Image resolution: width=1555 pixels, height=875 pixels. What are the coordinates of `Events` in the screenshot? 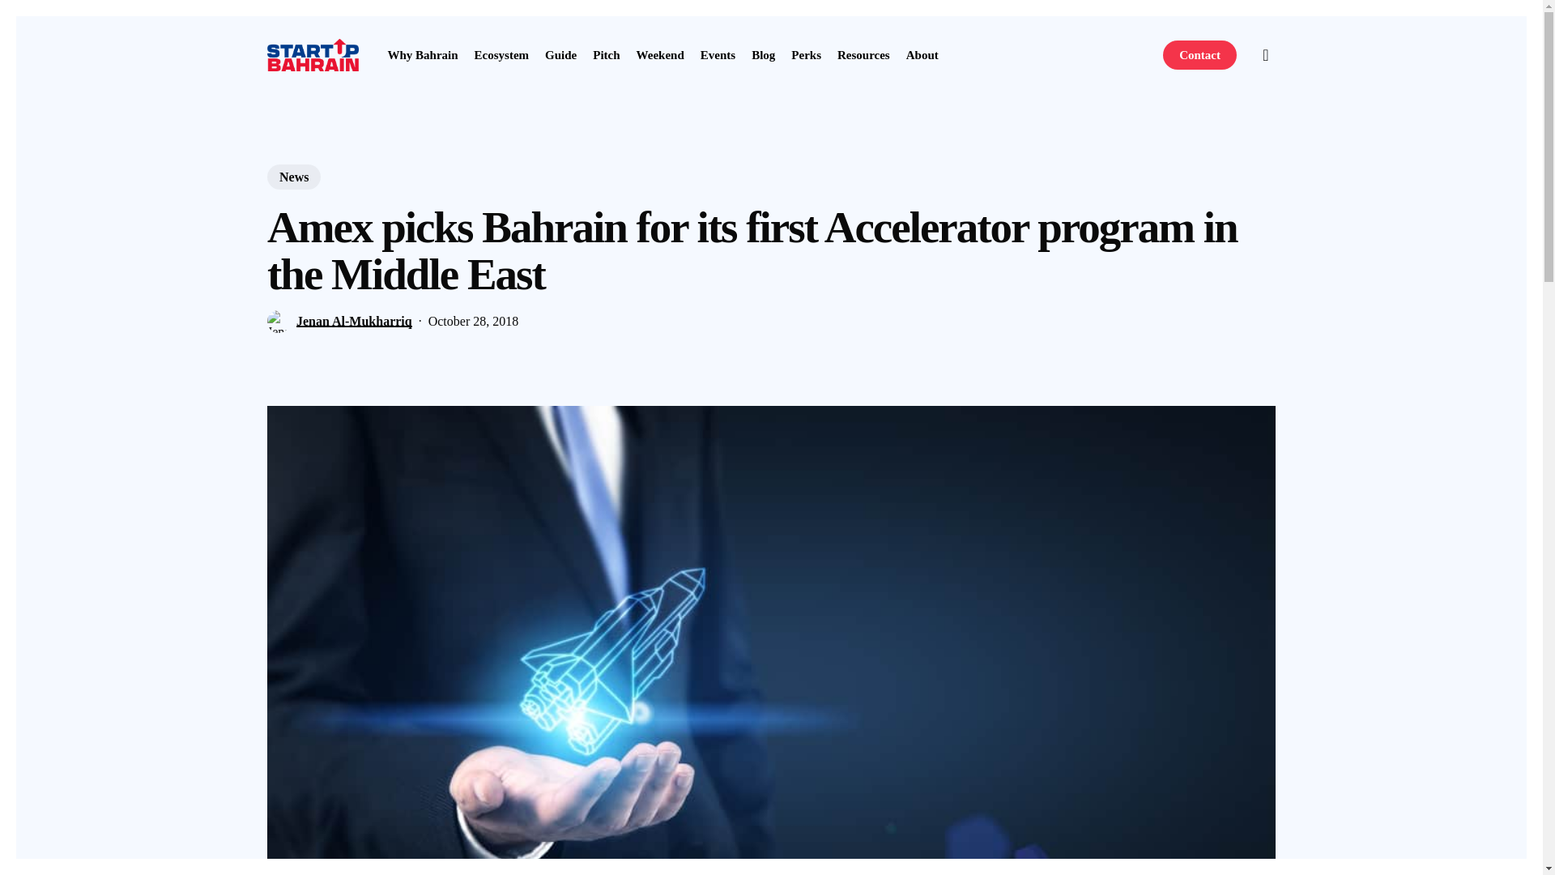 It's located at (718, 54).